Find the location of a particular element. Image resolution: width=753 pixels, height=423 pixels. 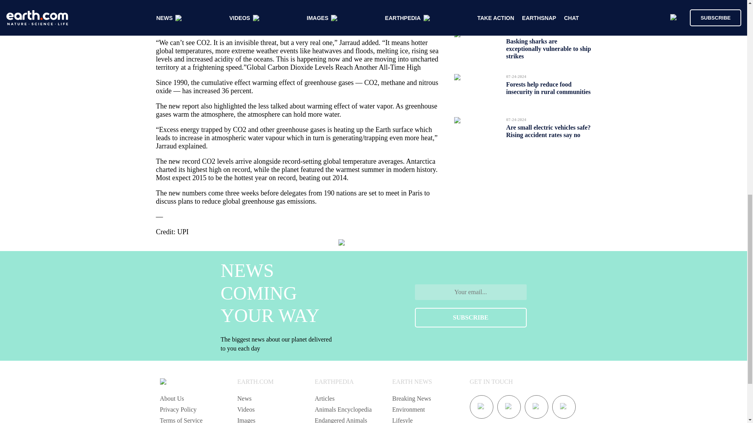

SUBSCRIBE is located at coordinates (471, 317).